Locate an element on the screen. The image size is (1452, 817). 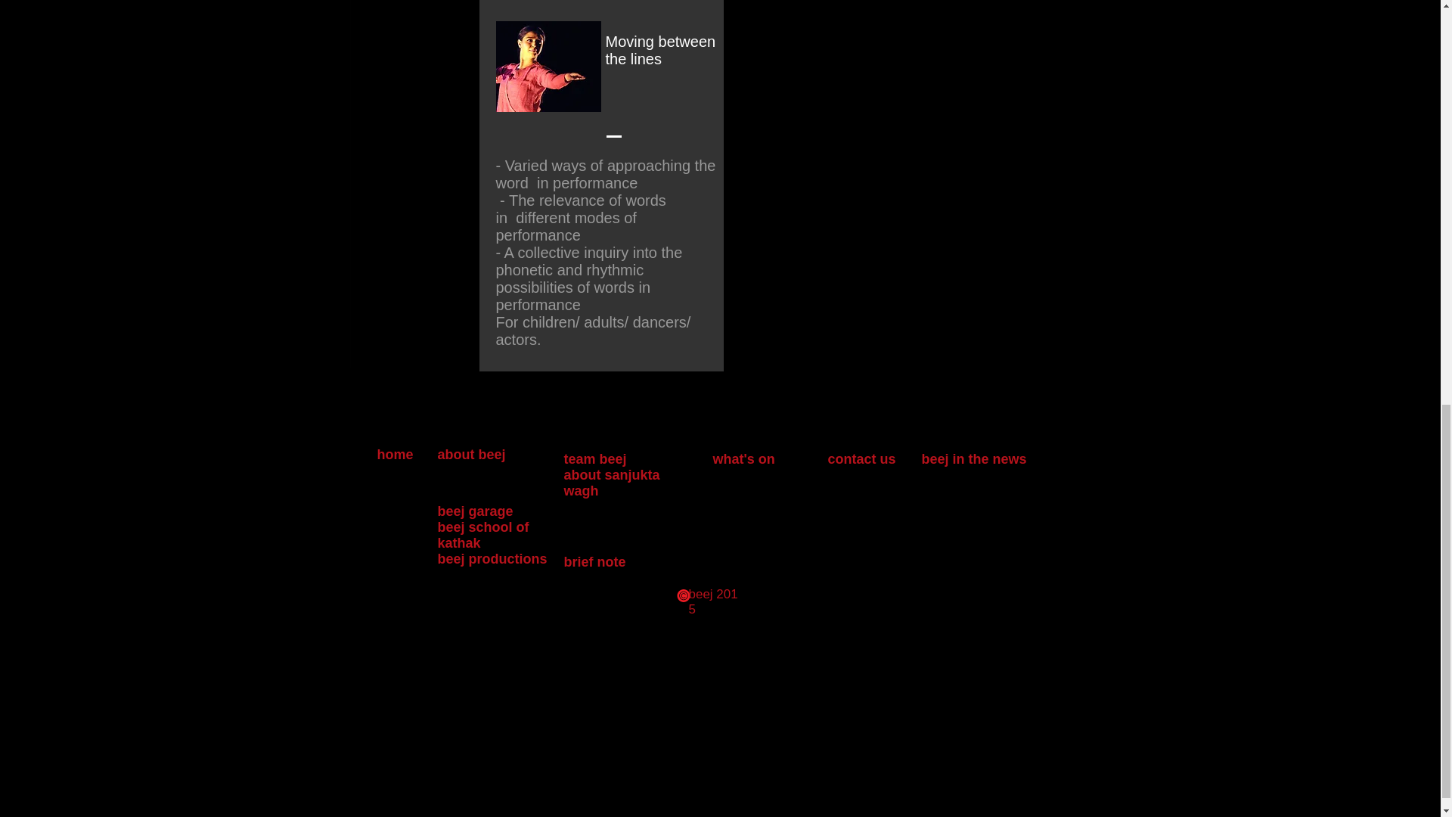
beej productions is located at coordinates (492, 559).